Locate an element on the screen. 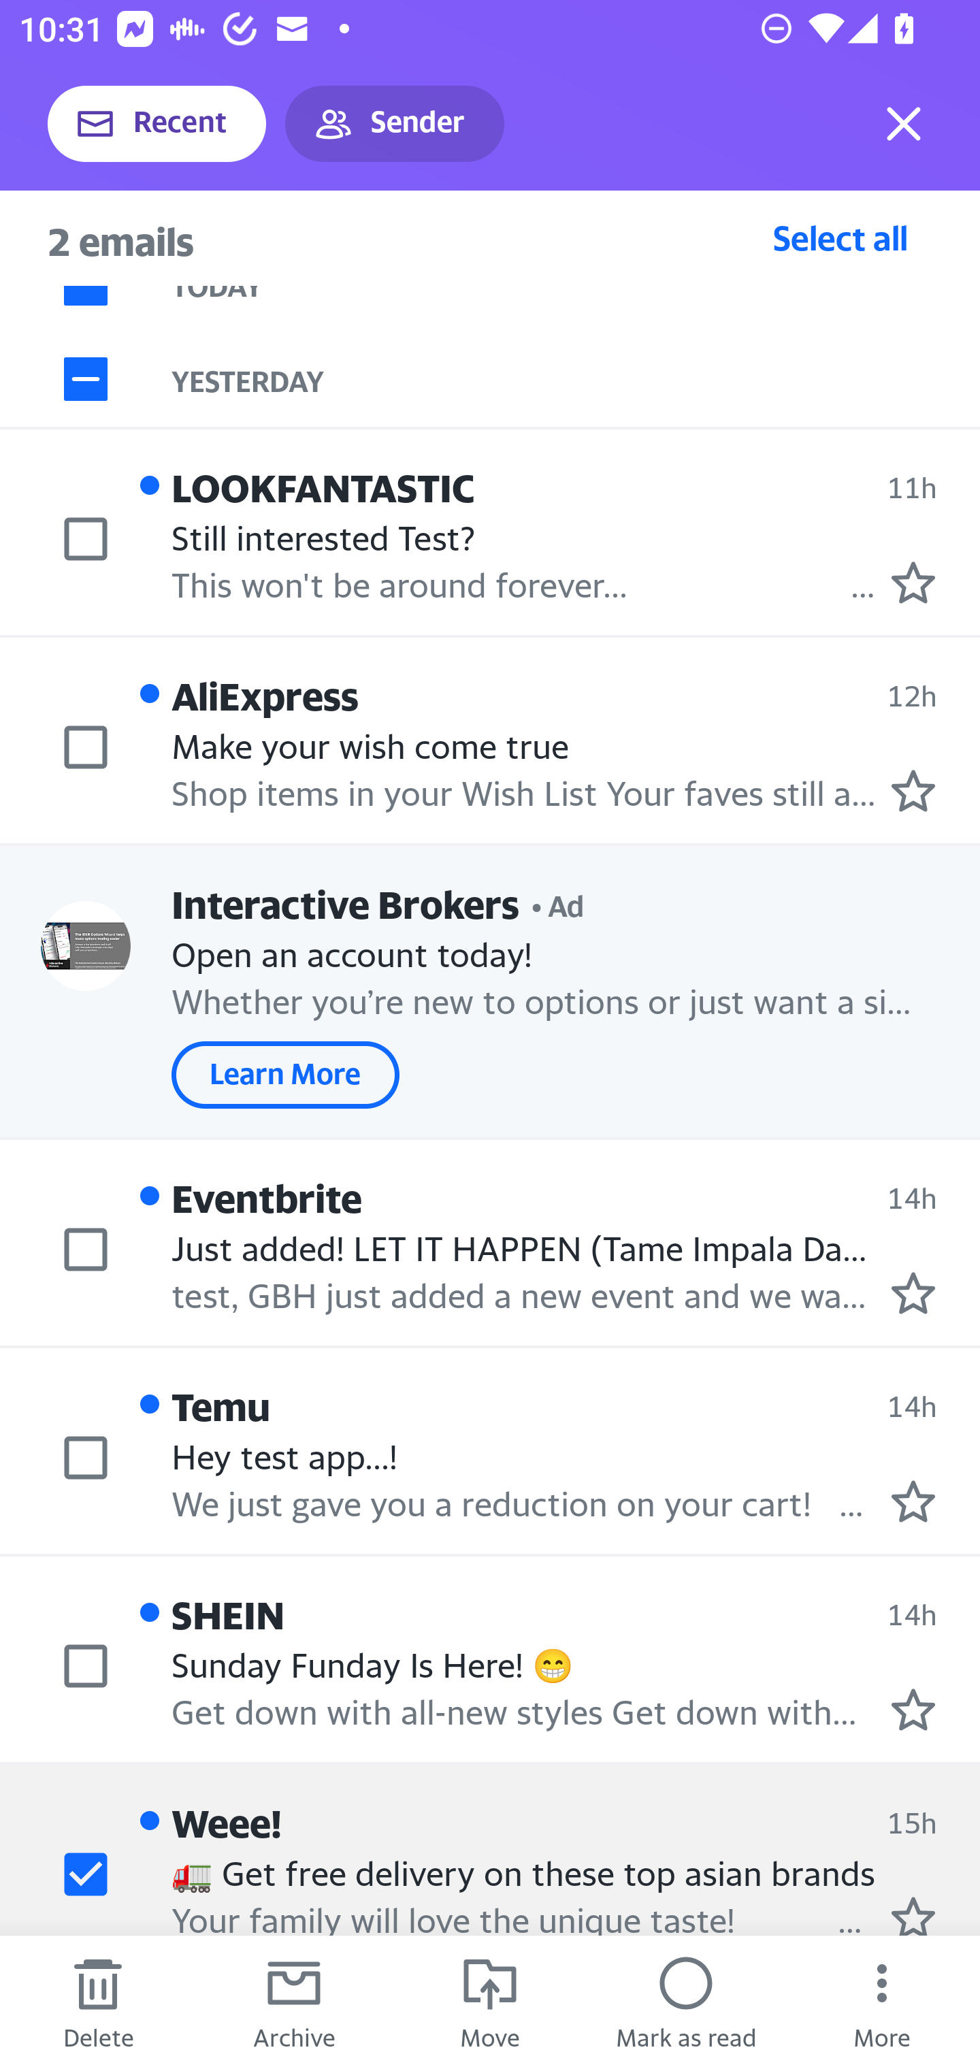 The width and height of the screenshot is (980, 2069). Mark as starred. is located at coordinates (913, 1710).